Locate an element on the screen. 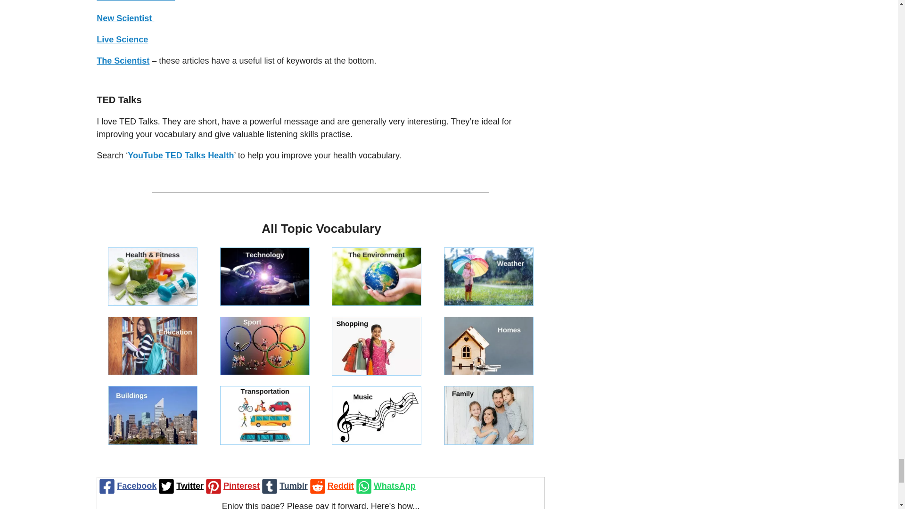 The image size is (905, 509). New Scientist  is located at coordinates (125, 18).